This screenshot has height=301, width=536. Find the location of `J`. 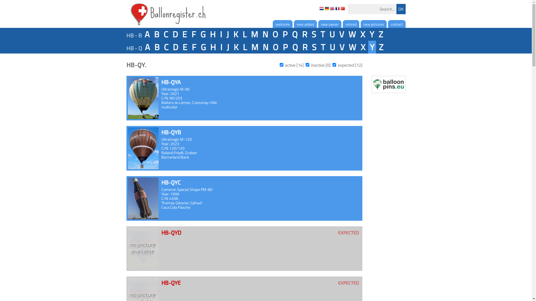

J is located at coordinates (227, 34).